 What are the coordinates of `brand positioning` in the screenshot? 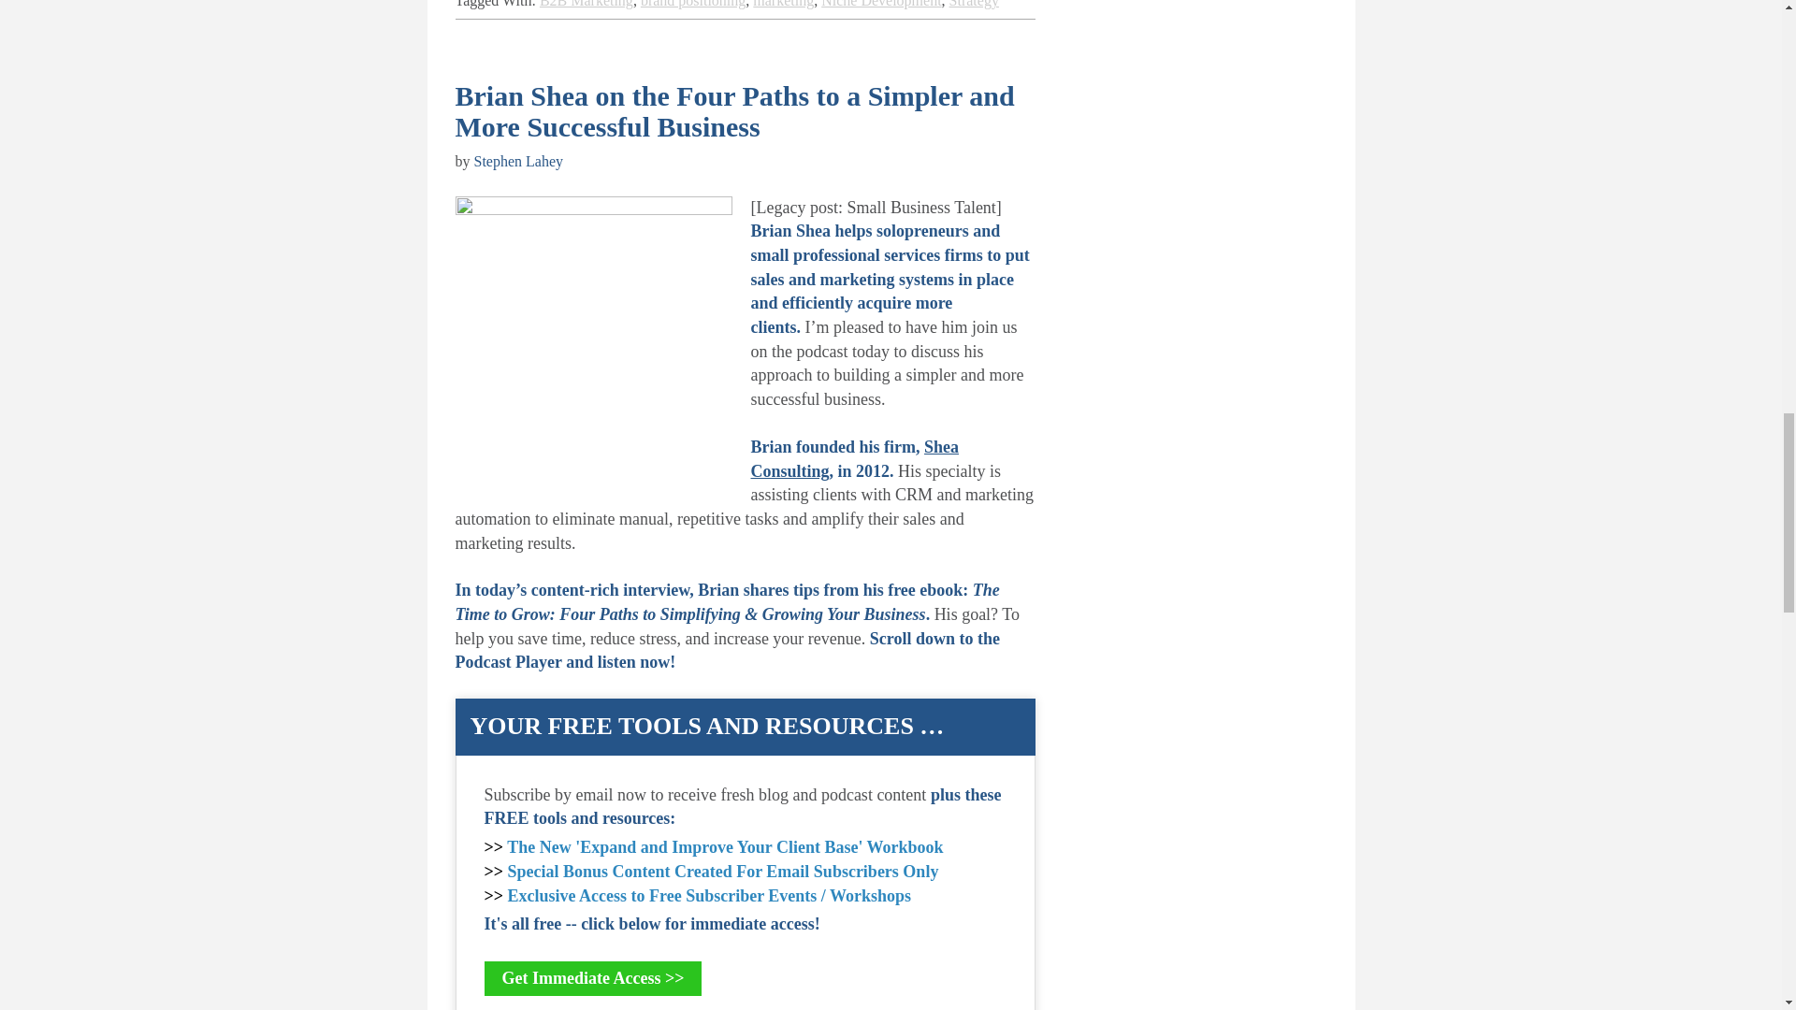 It's located at (692, 4).